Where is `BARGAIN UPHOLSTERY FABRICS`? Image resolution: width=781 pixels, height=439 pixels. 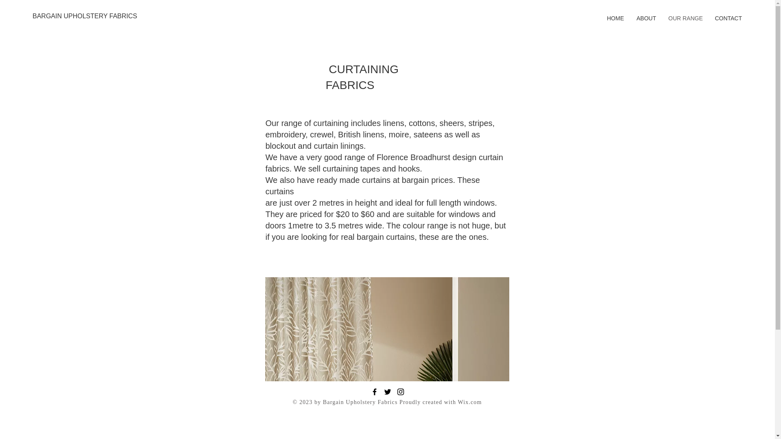 BARGAIN UPHOLSTERY FABRICS is located at coordinates (85, 16).